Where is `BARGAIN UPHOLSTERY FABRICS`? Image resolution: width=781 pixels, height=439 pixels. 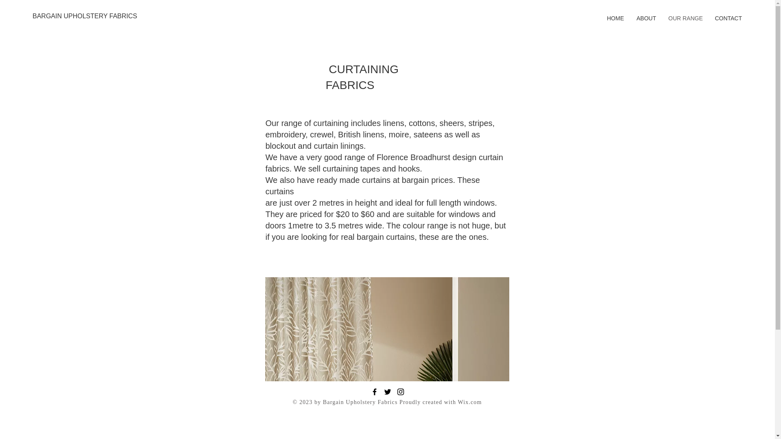 BARGAIN UPHOLSTERY FABRICS is located at coordinates (85, 16).